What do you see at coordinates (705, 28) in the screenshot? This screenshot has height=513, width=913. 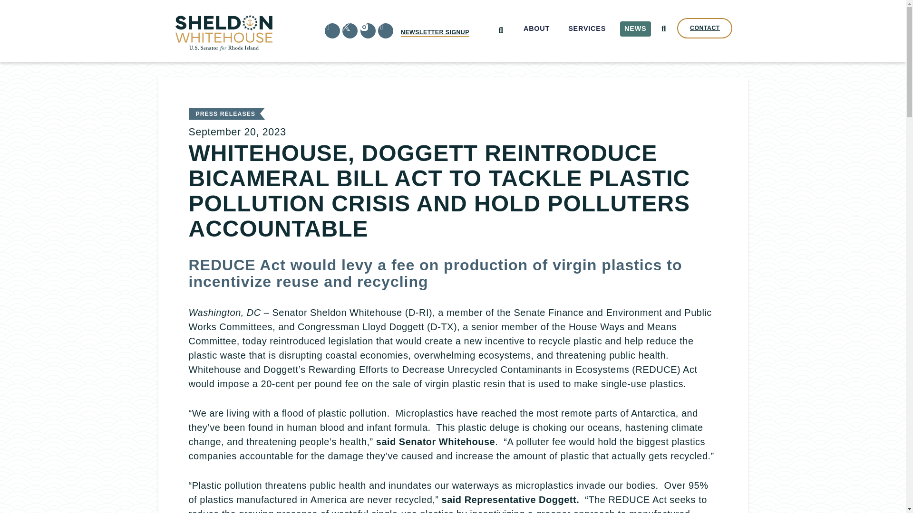 I see `CONTACT` at bounding box center [705, 28].